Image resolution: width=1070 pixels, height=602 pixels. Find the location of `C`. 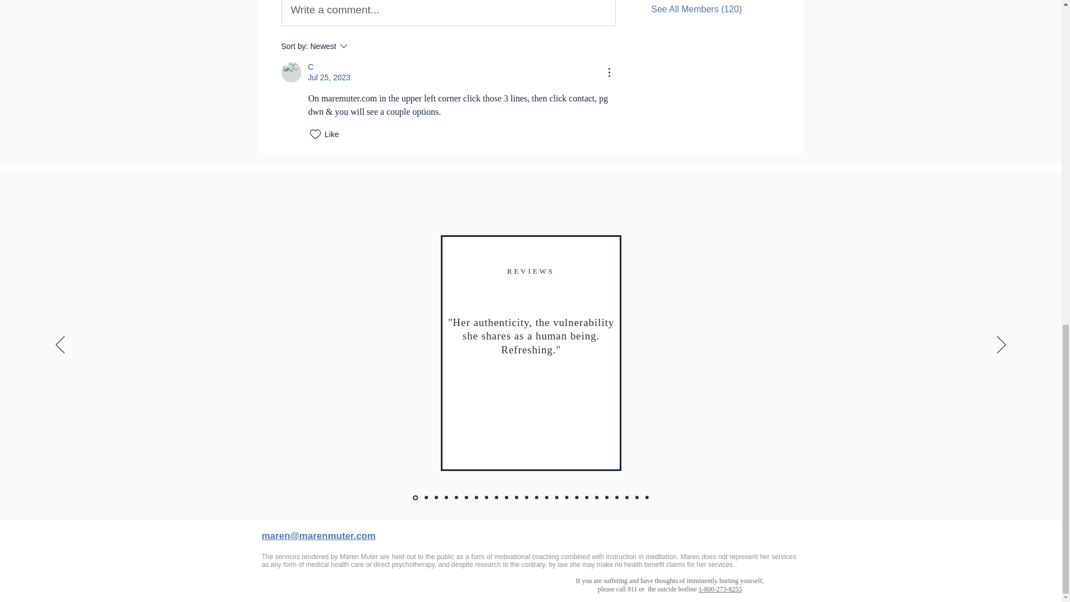

C is located at coordinates (290, 72).